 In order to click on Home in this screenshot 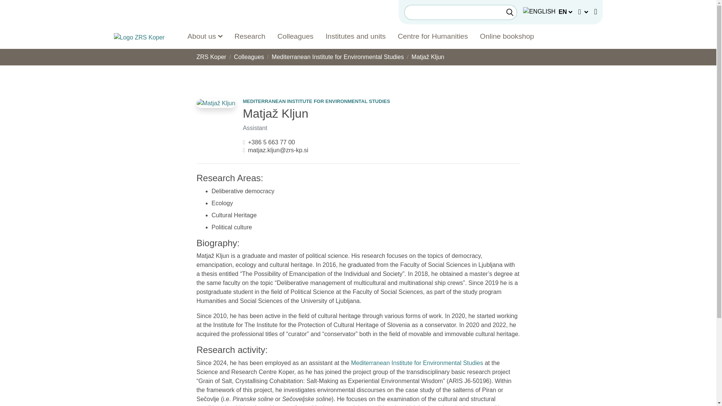, I will do `click(139, 38)`.